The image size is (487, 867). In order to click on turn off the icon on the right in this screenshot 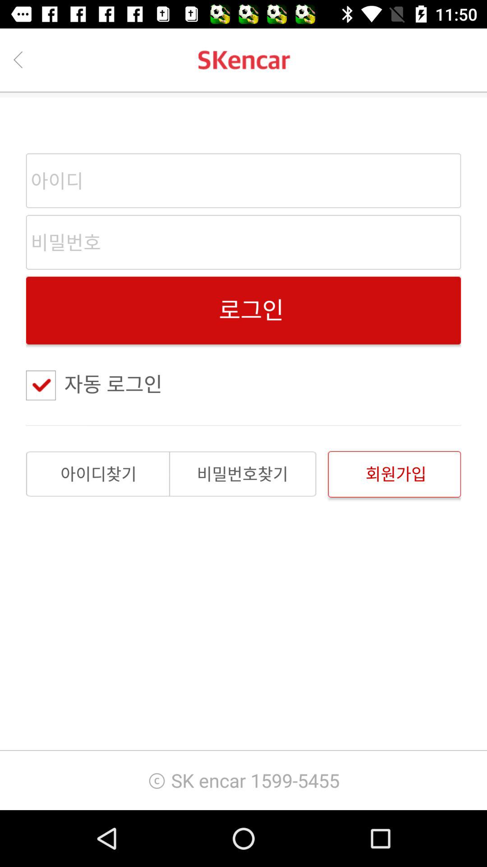, I will do `click(394, 474)`.